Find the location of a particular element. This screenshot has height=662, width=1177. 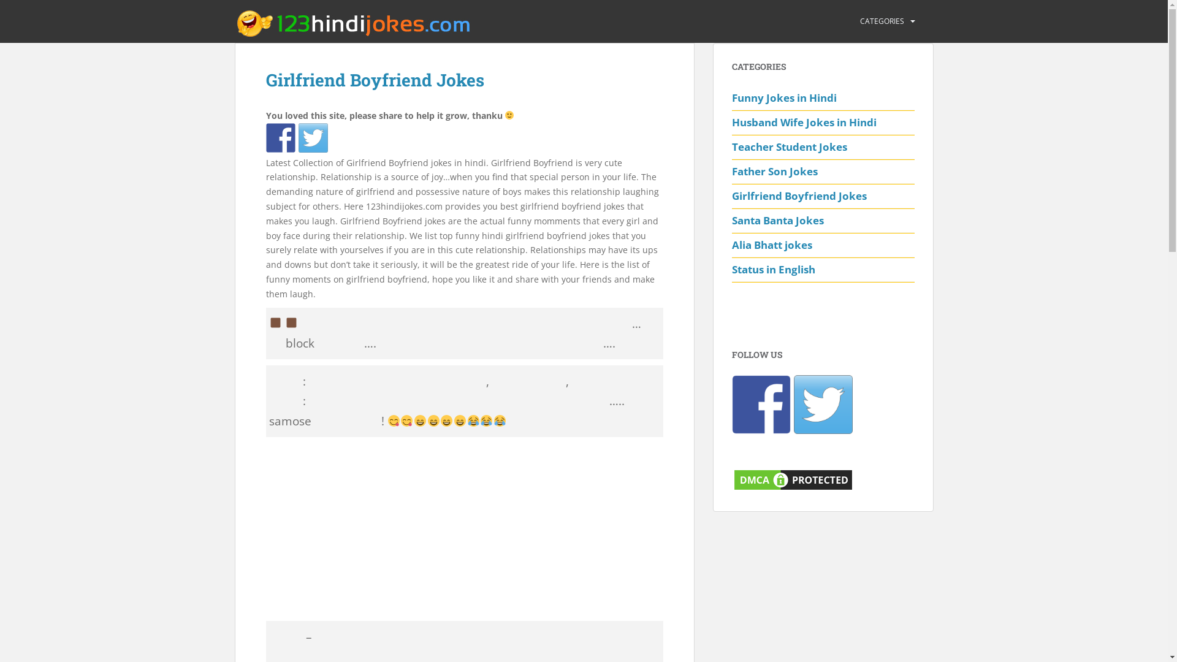

Father Son Jokes is located at coordinates (823, 172).